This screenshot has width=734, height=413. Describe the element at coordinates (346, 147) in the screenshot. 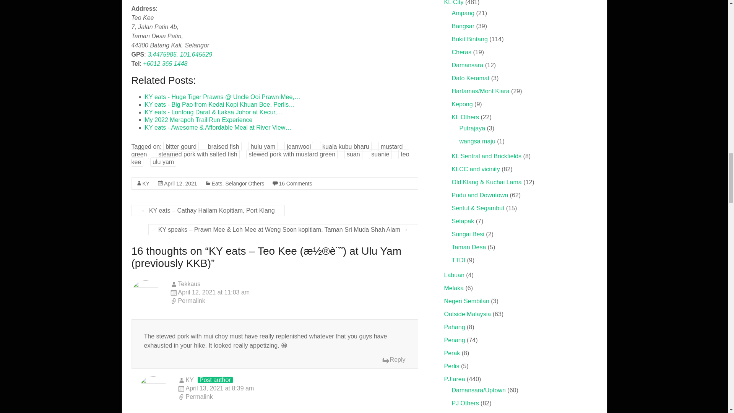

I see `kuala kubu bharu` at that location.